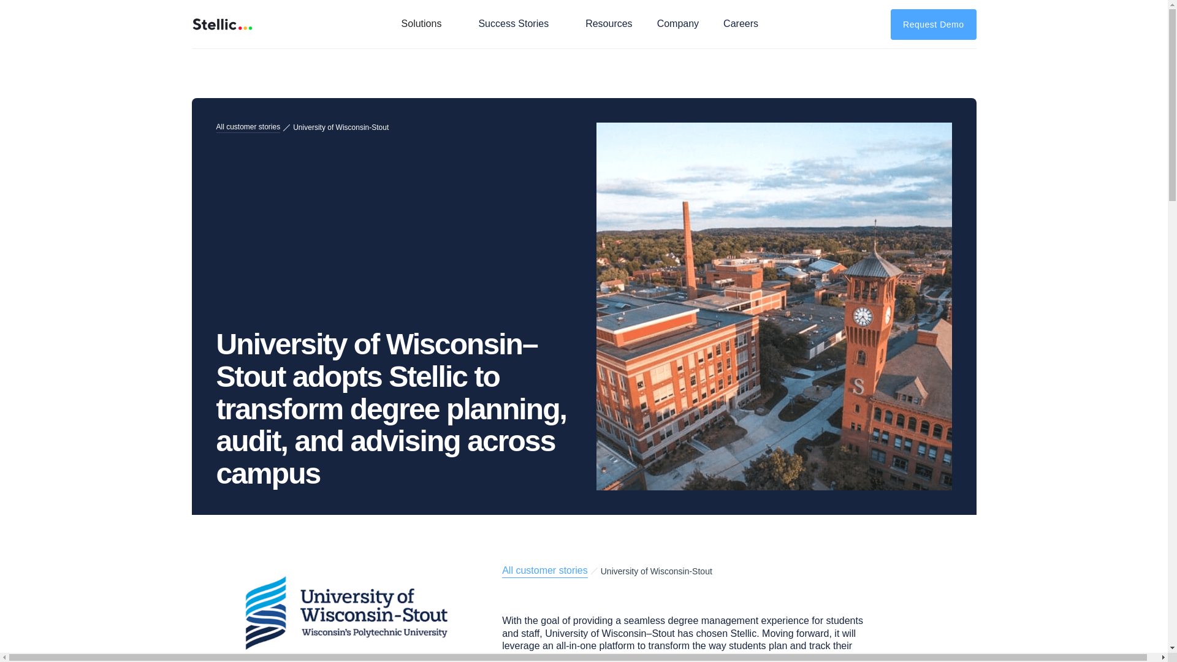 Image resolution: width=1177 pixels, height=662 pixels. Describe the element at coordinates (741, 24) in the screenshot. I see `Careers` at that location.